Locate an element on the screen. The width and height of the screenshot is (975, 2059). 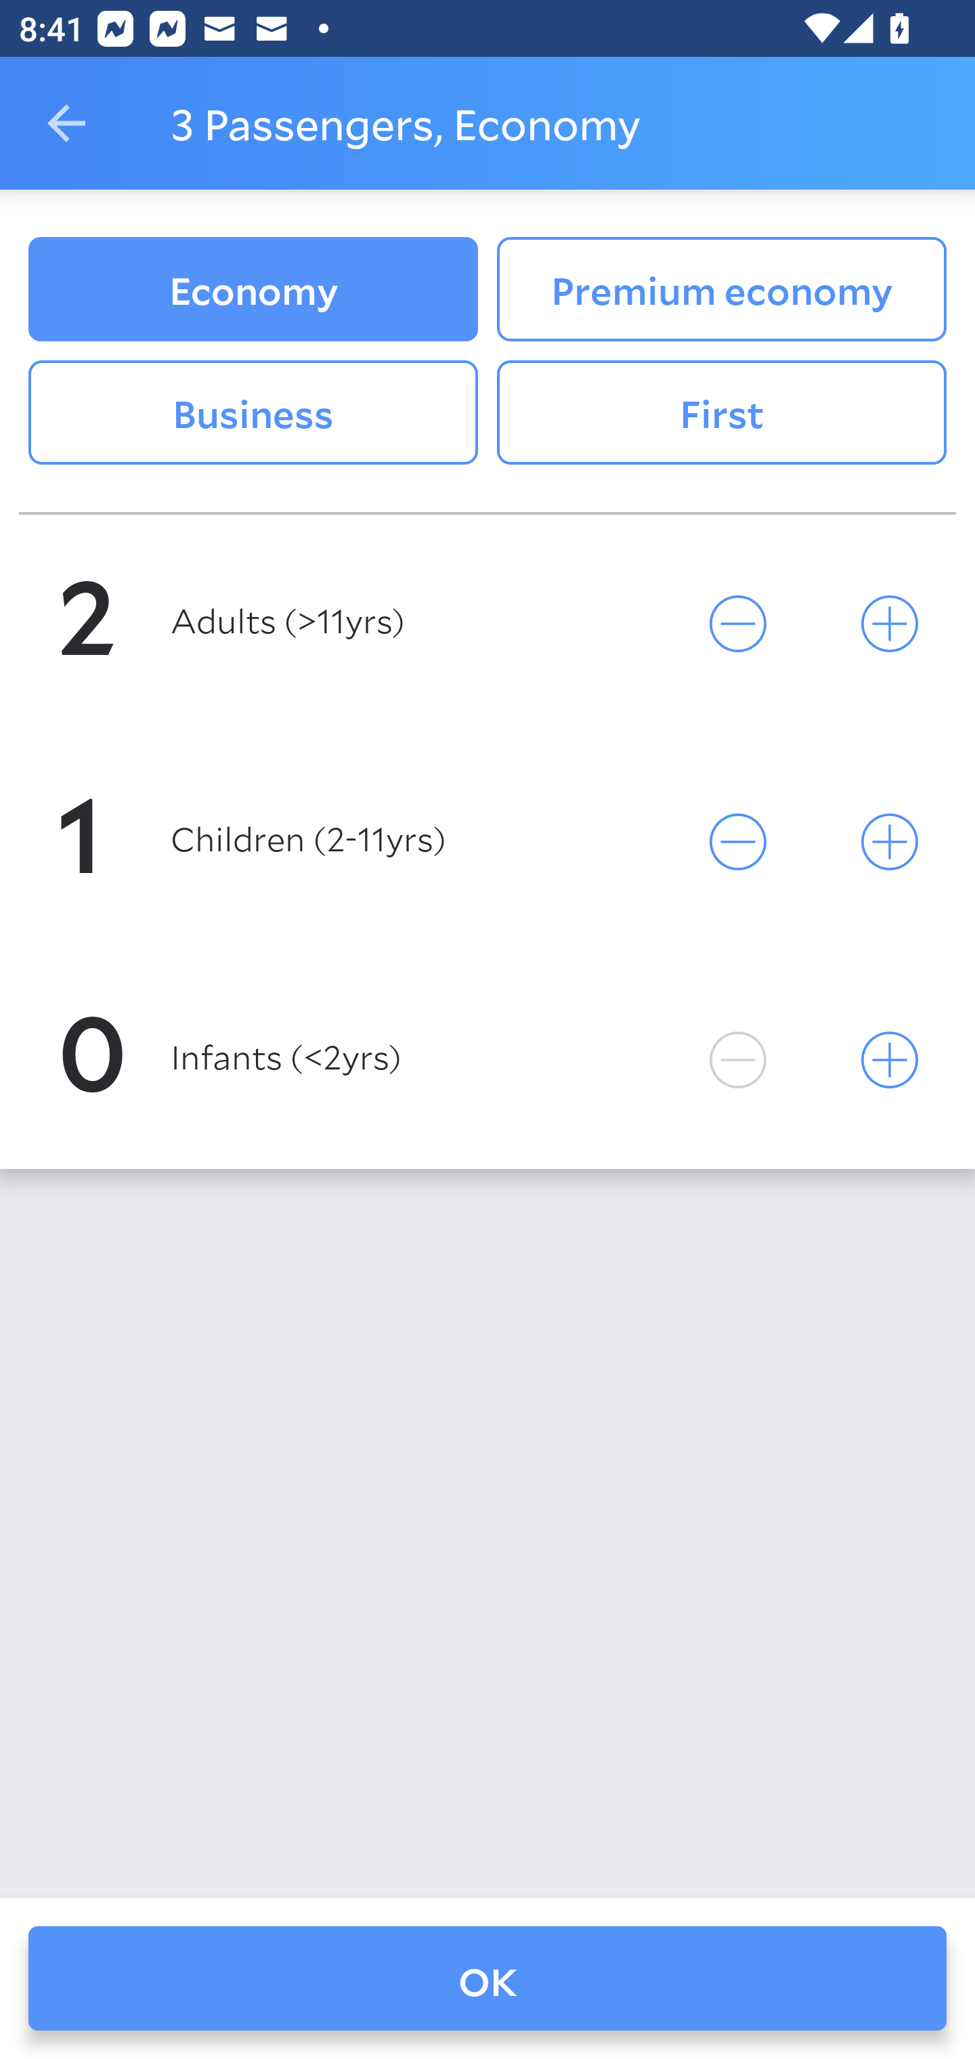
Premium economy is located at coordinates (722, 289).